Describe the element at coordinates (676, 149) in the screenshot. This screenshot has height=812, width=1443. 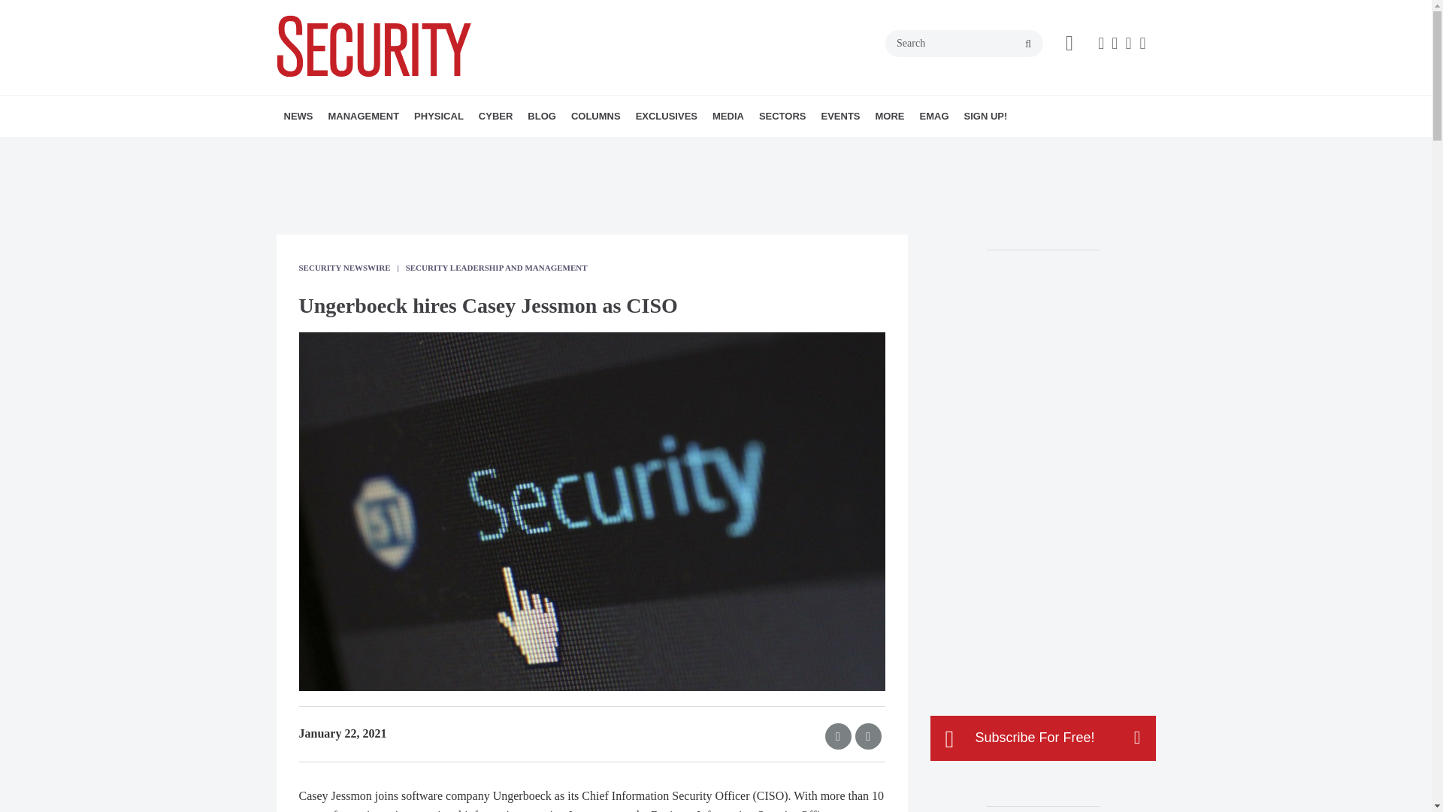
I see `CAREER INTELLIGENCE` at that location.